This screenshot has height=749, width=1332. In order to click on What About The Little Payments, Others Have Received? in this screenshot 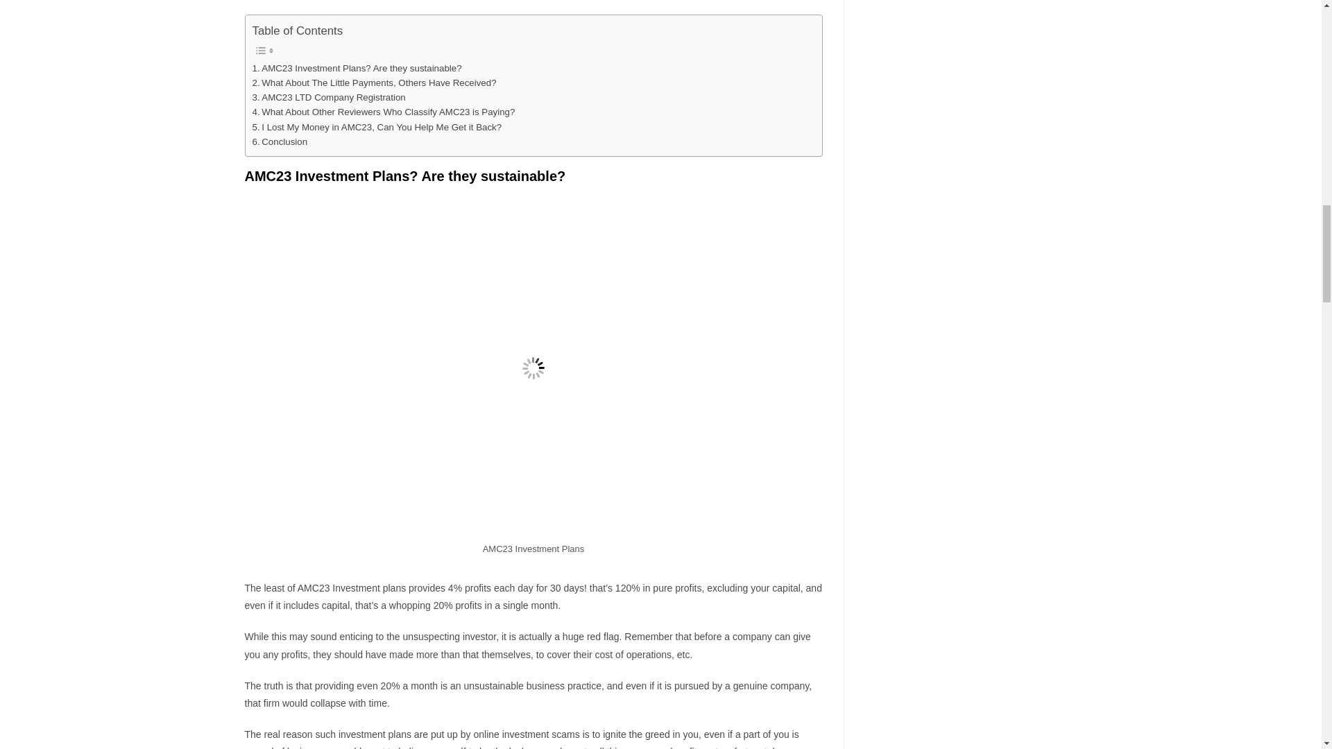, I will do `click(375, 83)`.